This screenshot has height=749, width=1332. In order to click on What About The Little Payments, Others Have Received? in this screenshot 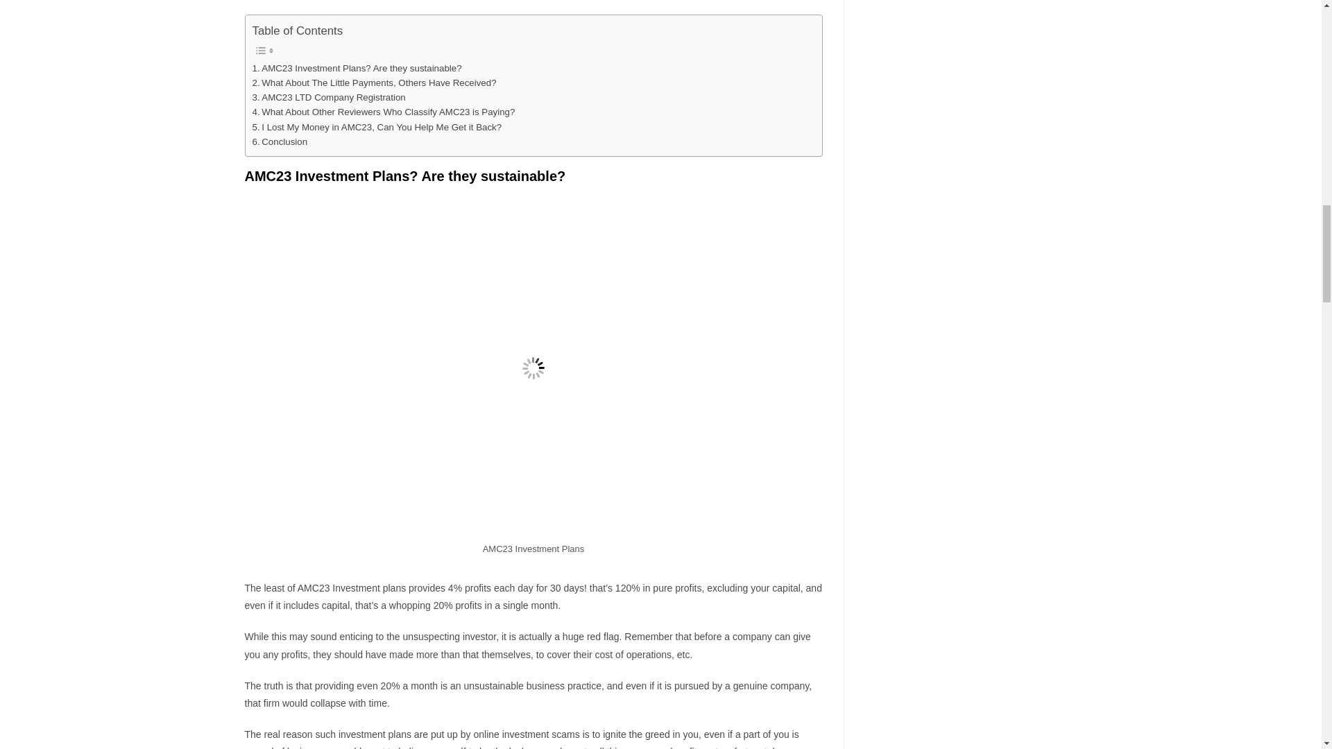, I will do `click(375, 83)`.